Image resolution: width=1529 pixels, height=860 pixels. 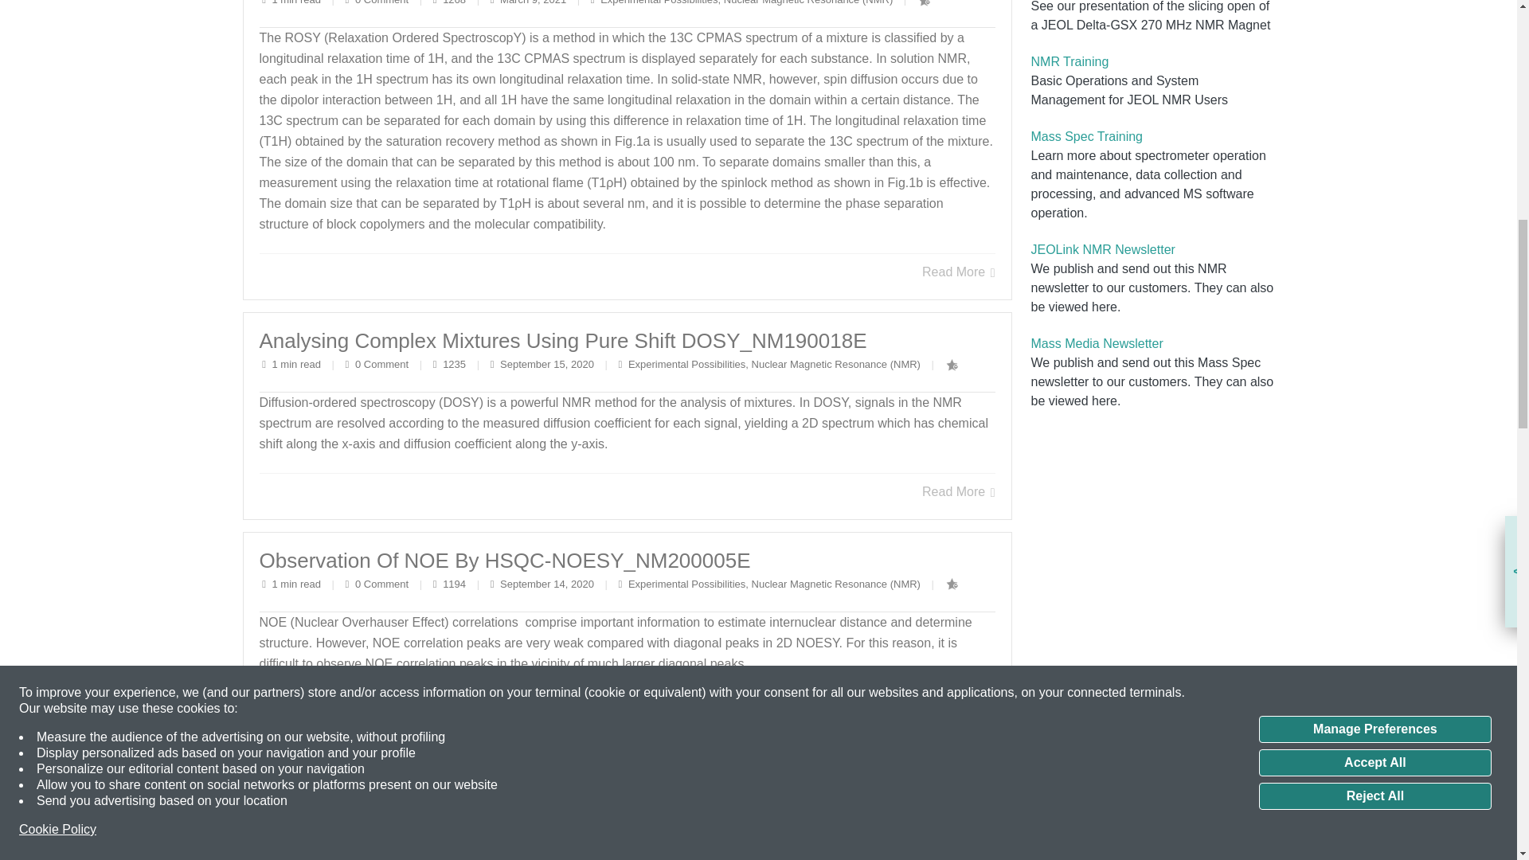 I want to click on You must be logged in to bookmark, so click(x=952, y=365).